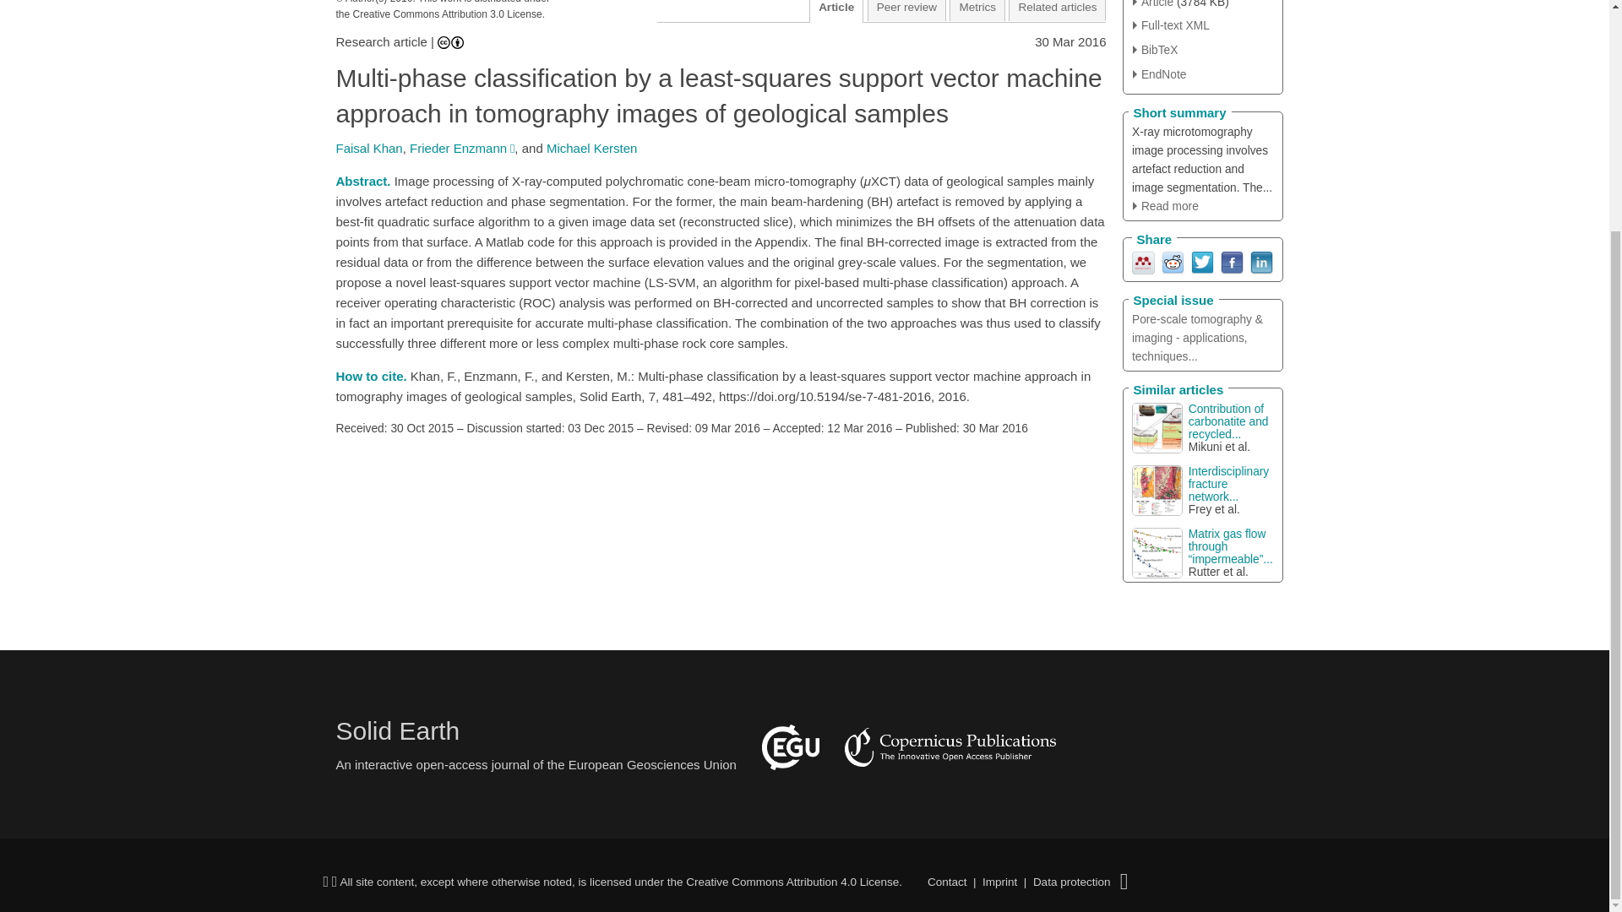 This screenshot has height=912, width=1622. What do you see at coordinates (1201, 262) in the screenshot?
I see `Twitter` at bounding box center [1201, 262].